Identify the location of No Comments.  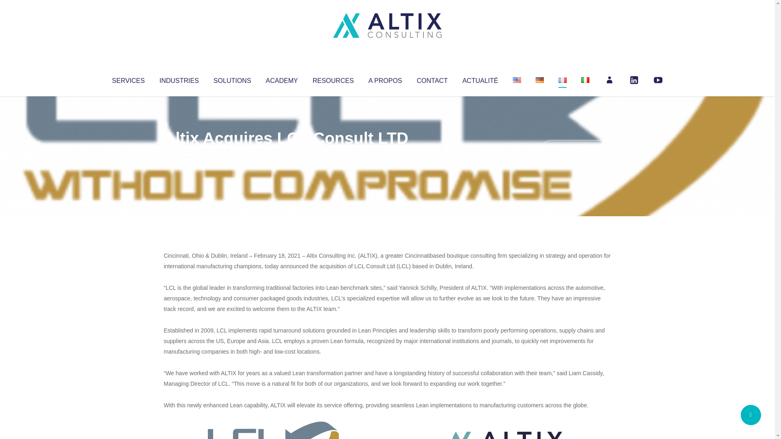
(576, 149).